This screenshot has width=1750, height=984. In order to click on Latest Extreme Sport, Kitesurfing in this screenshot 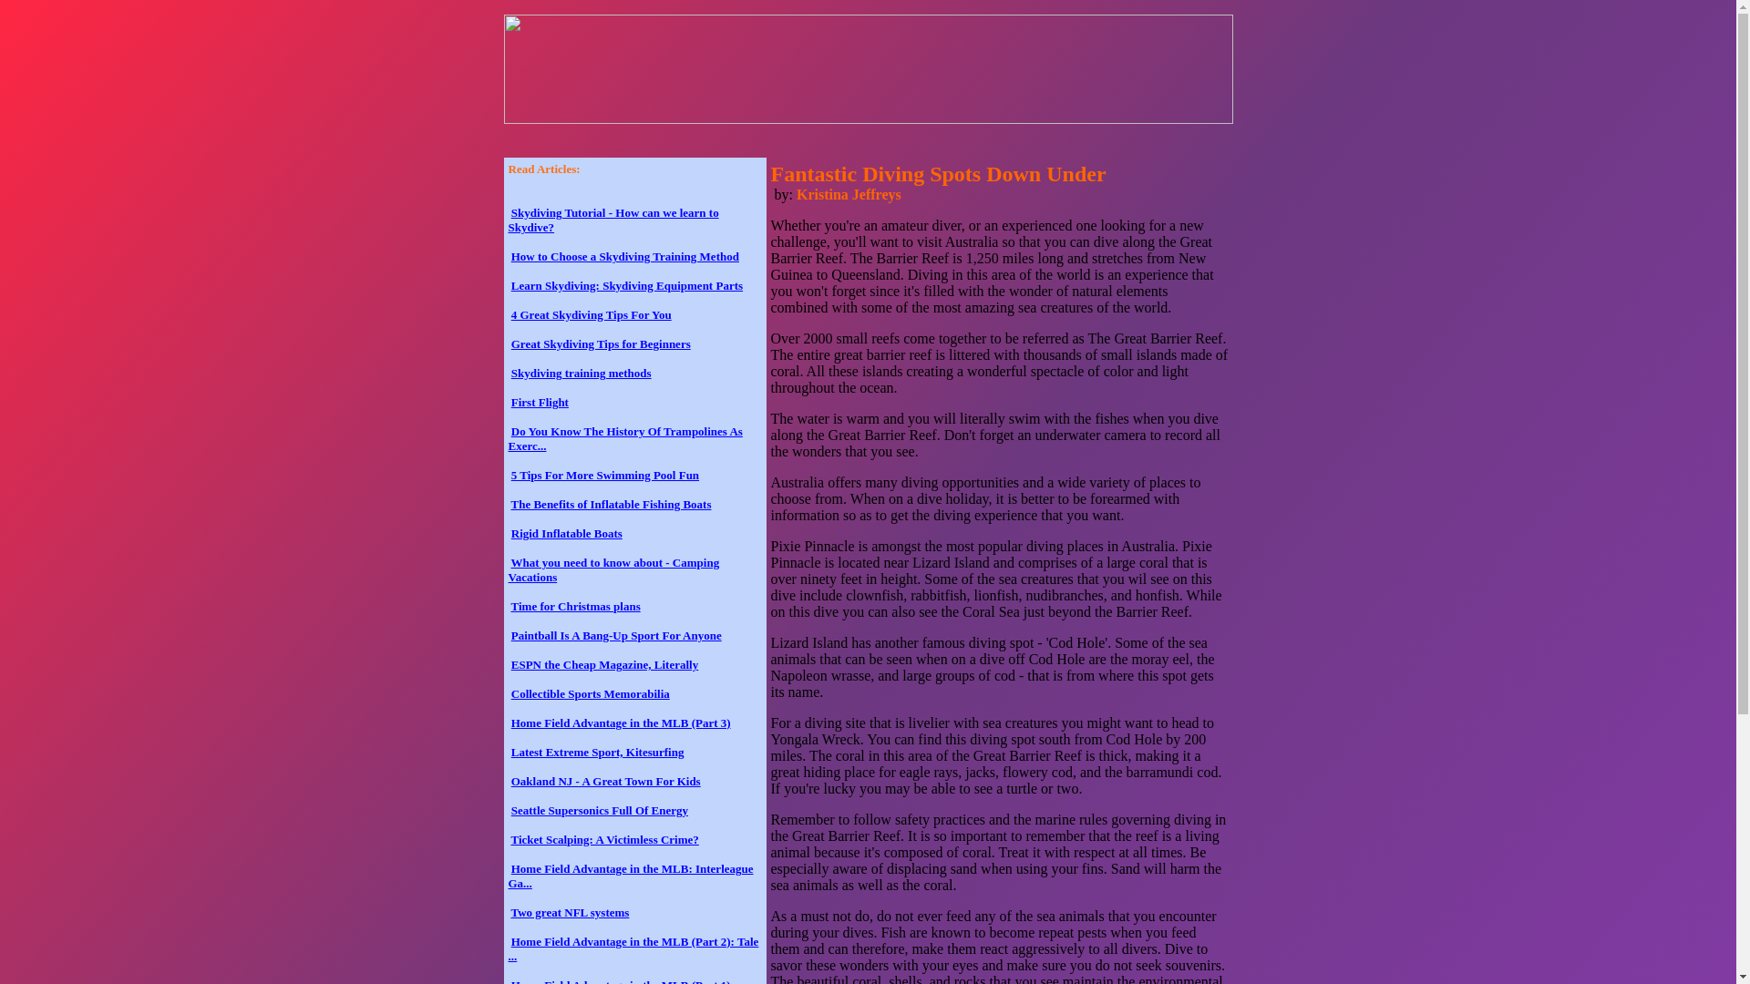, I will do `click(597, 751)`.